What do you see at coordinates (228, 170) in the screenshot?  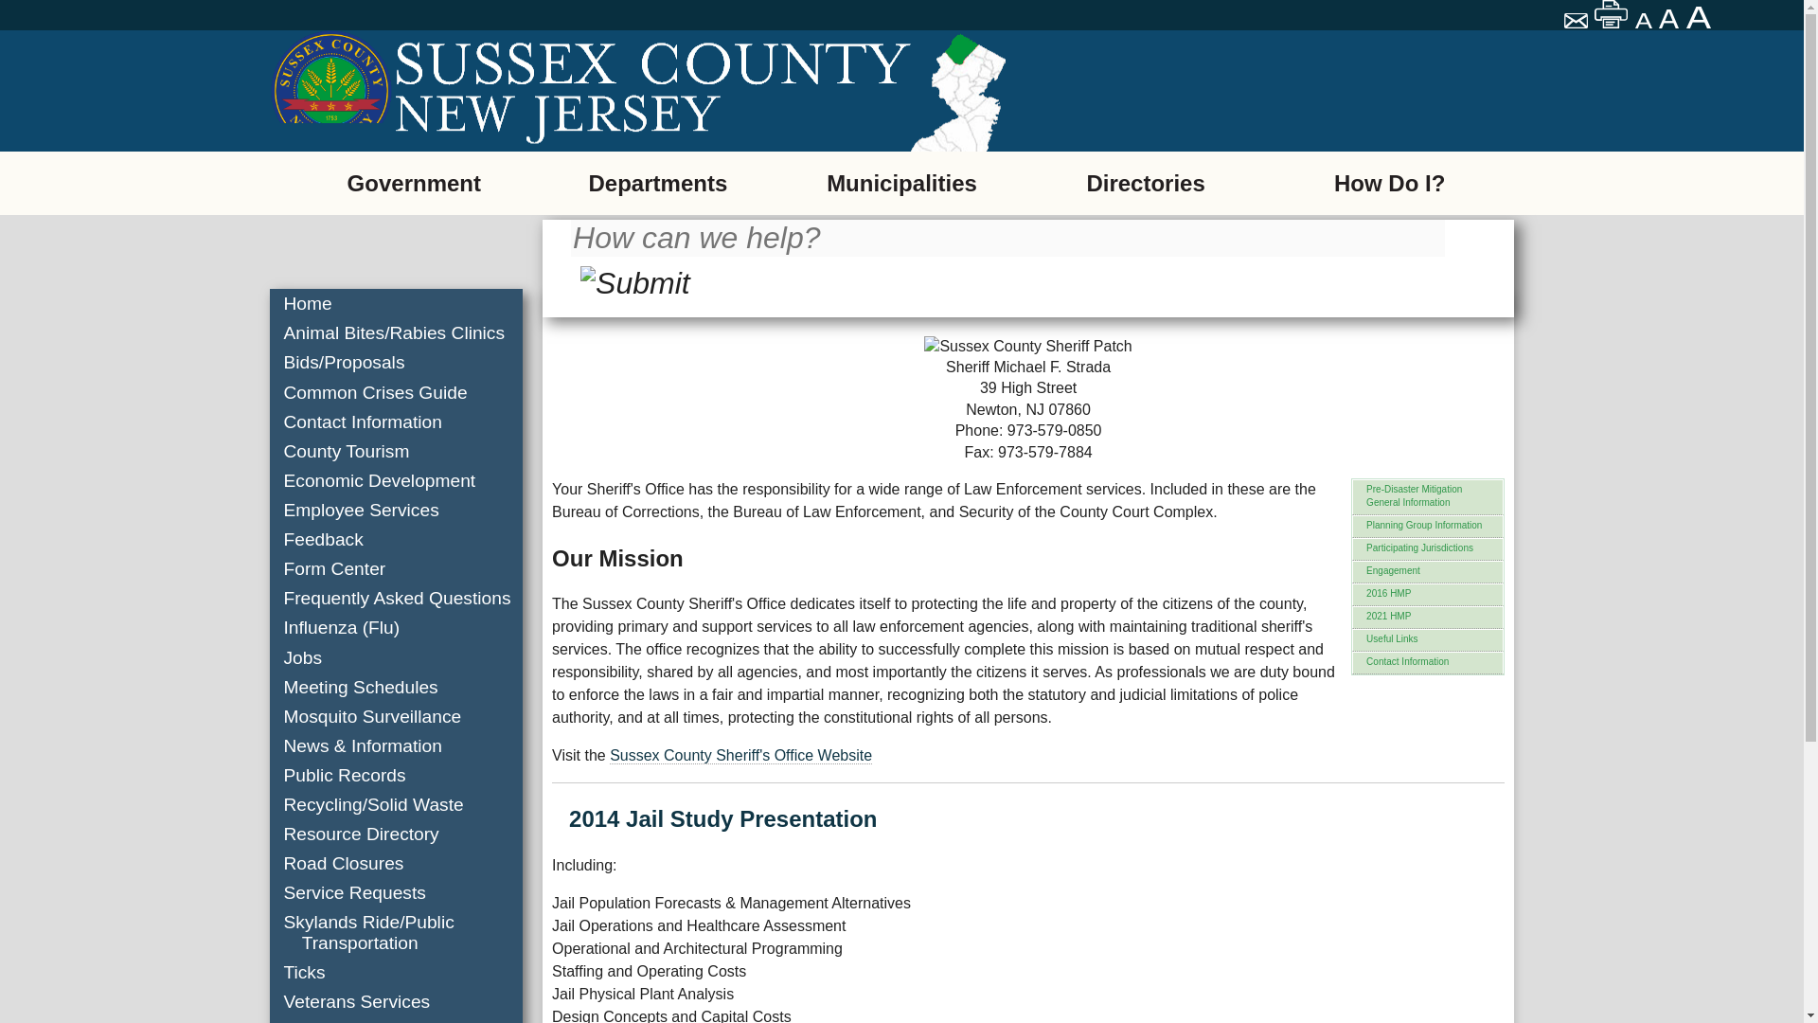 I see `Sign Up for emails from Sussex County` at bounding box center [228, 170].